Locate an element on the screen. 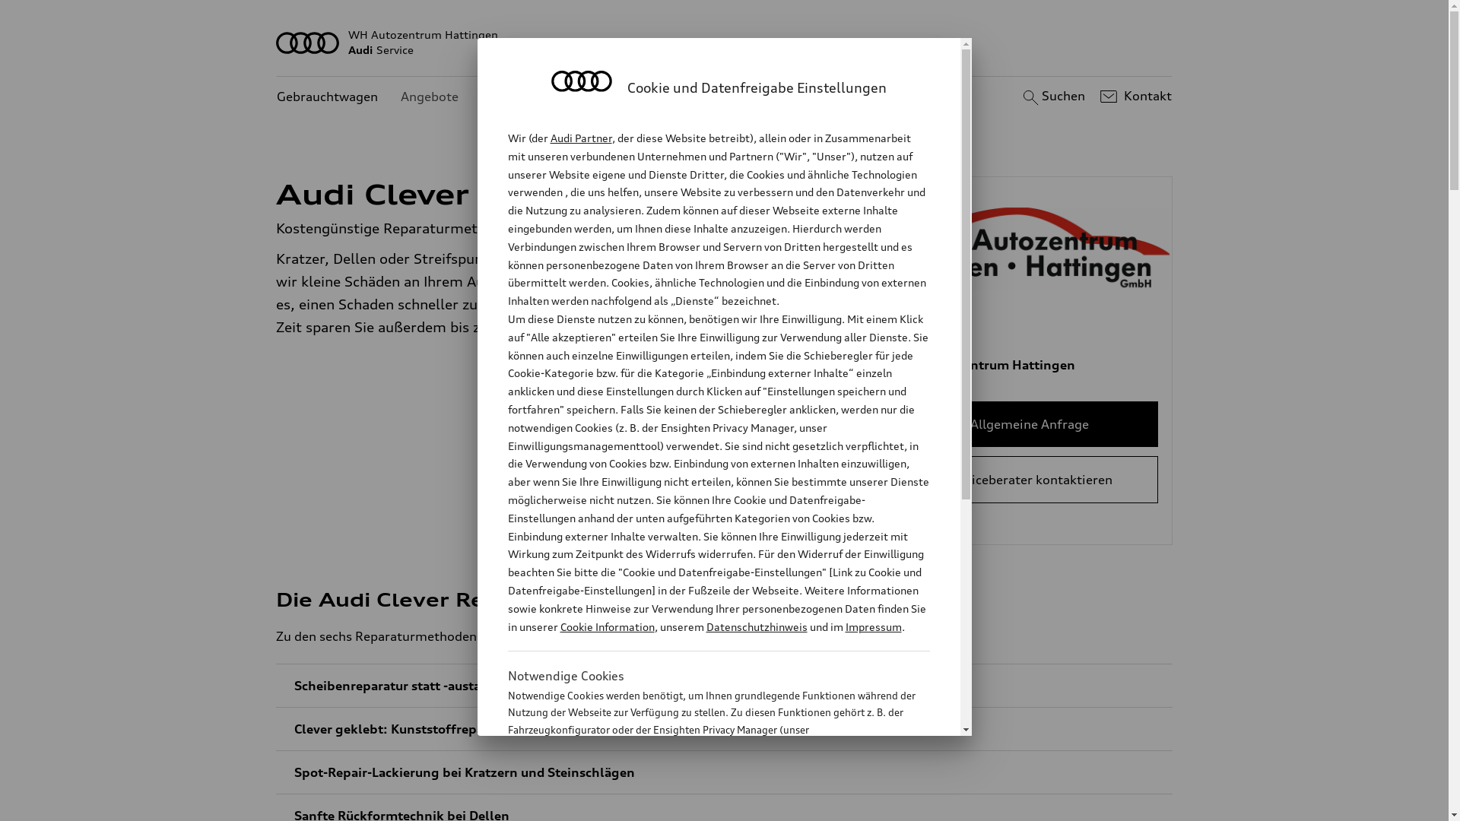  Serviceberater kontaktieren is located at coordinates (1030, 480).